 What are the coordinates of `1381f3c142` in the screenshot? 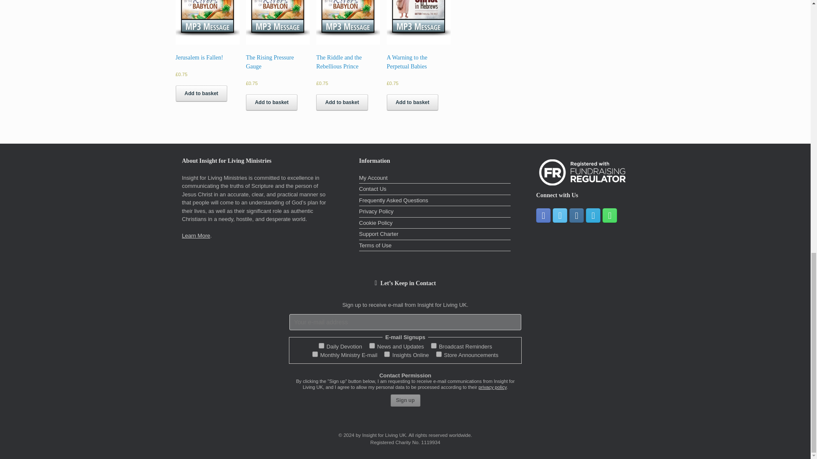 It's located at (321, 345).